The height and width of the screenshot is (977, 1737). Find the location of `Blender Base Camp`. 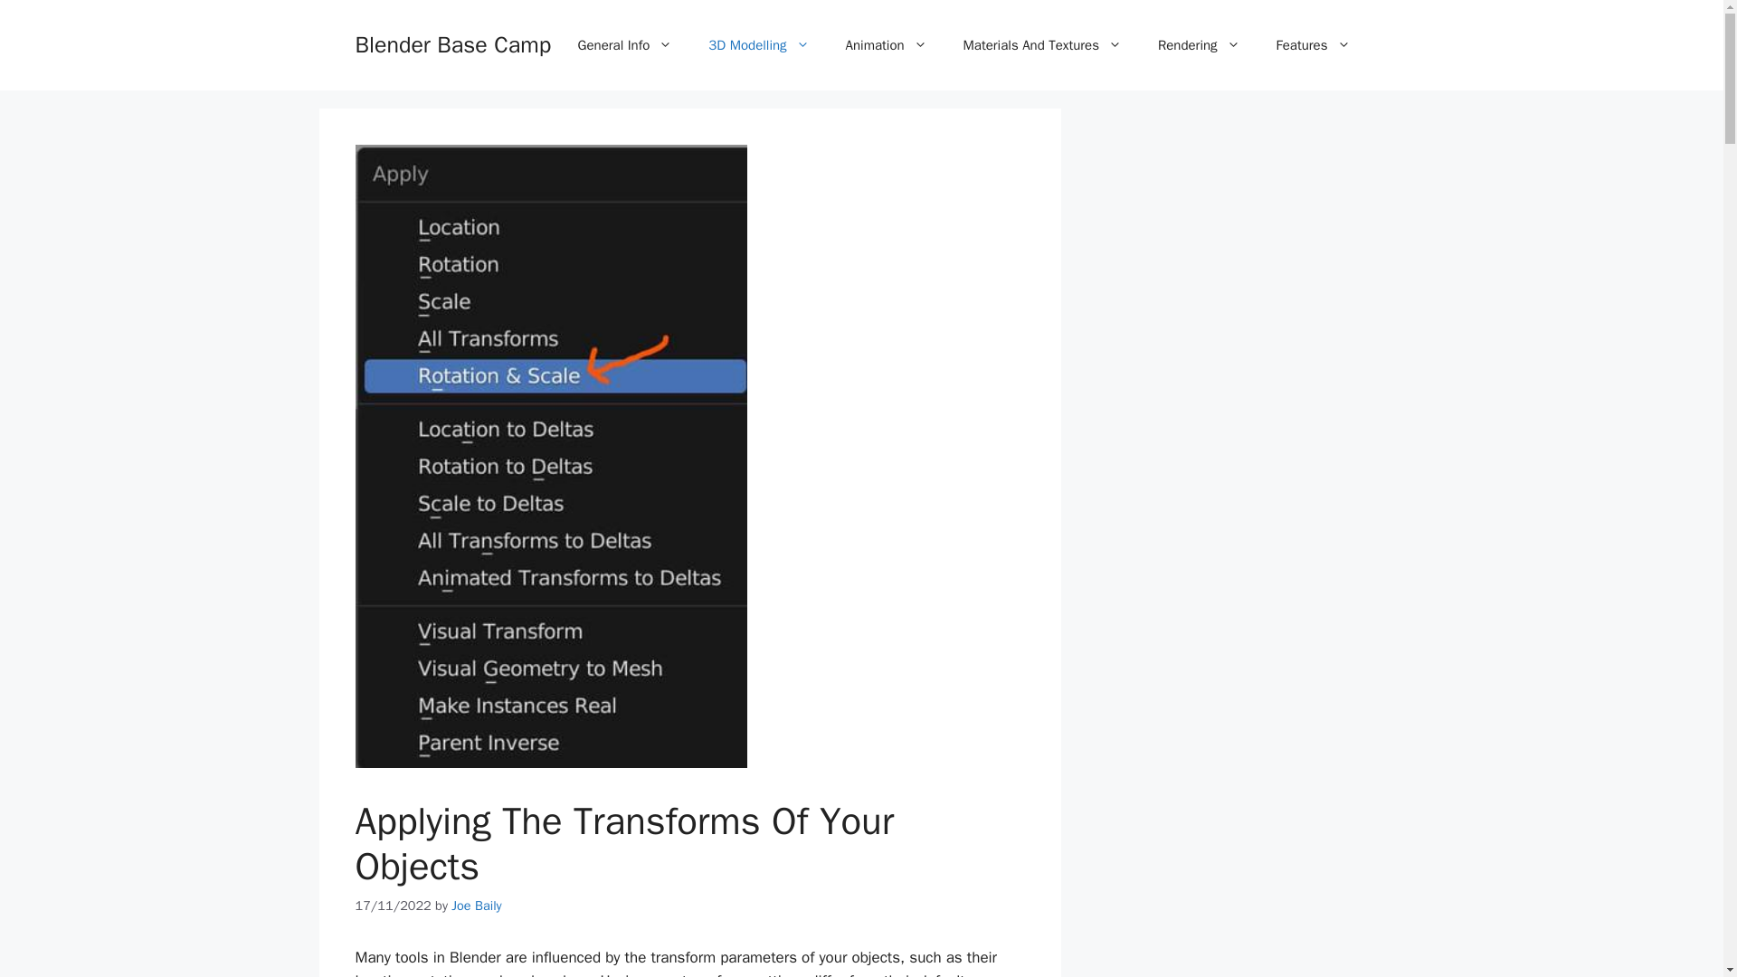

Blender Base Camp is located at coordinates (452, 43).